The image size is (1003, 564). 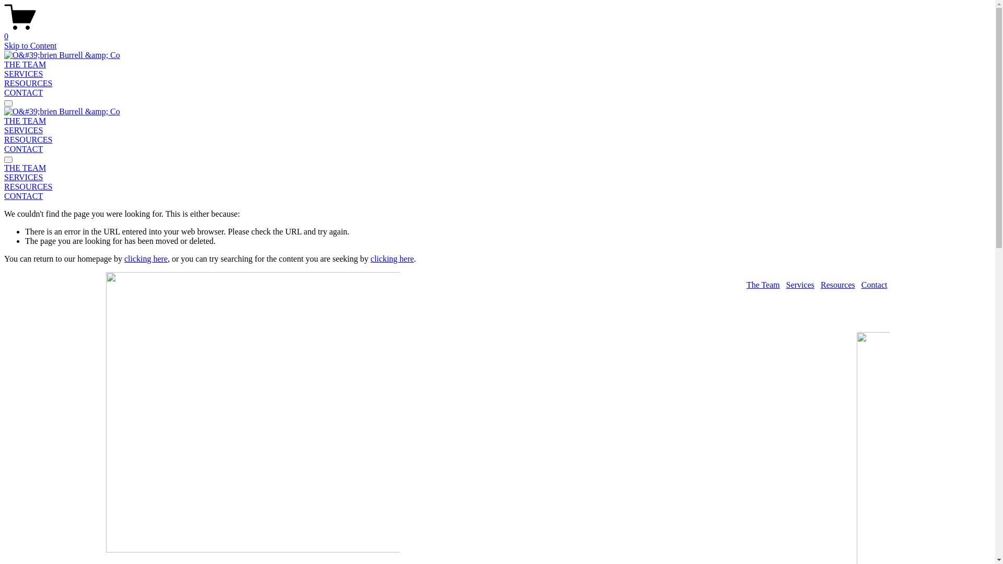 I want to click on CONTACT, so click(x=24, y=93).